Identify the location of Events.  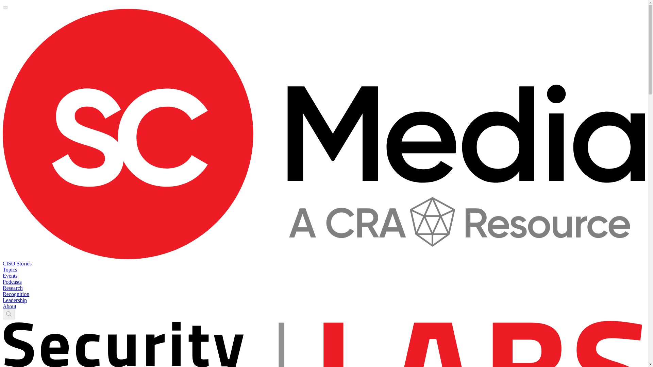
(10, 276).